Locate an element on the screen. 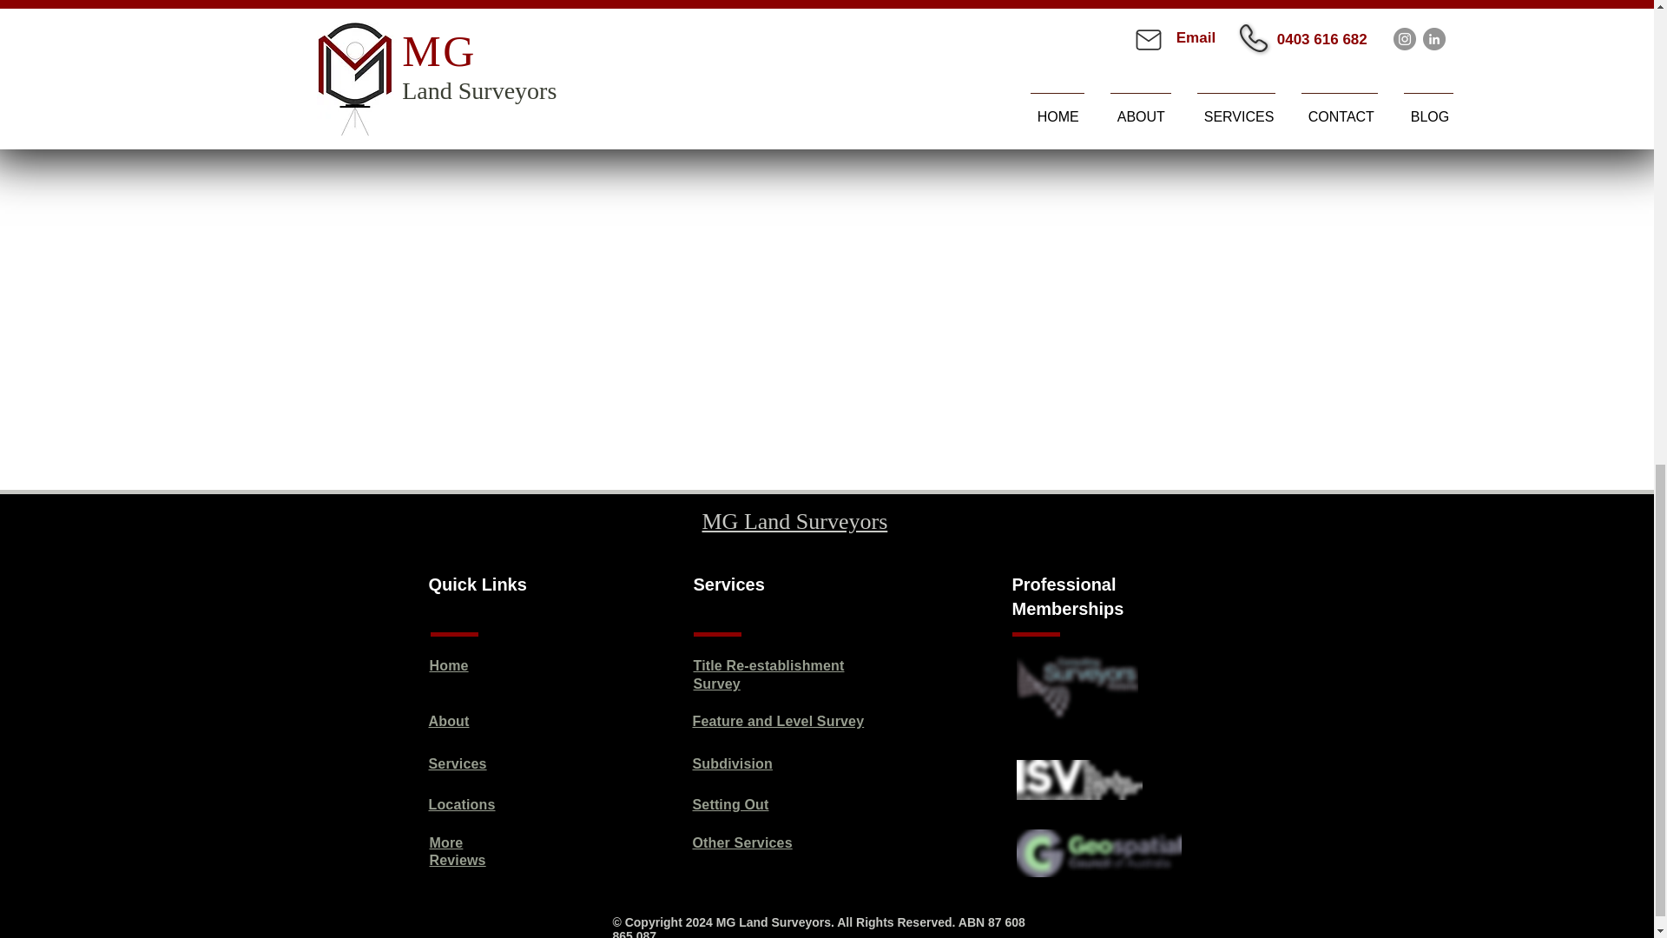  Locations is located at coordinates (462, 804).